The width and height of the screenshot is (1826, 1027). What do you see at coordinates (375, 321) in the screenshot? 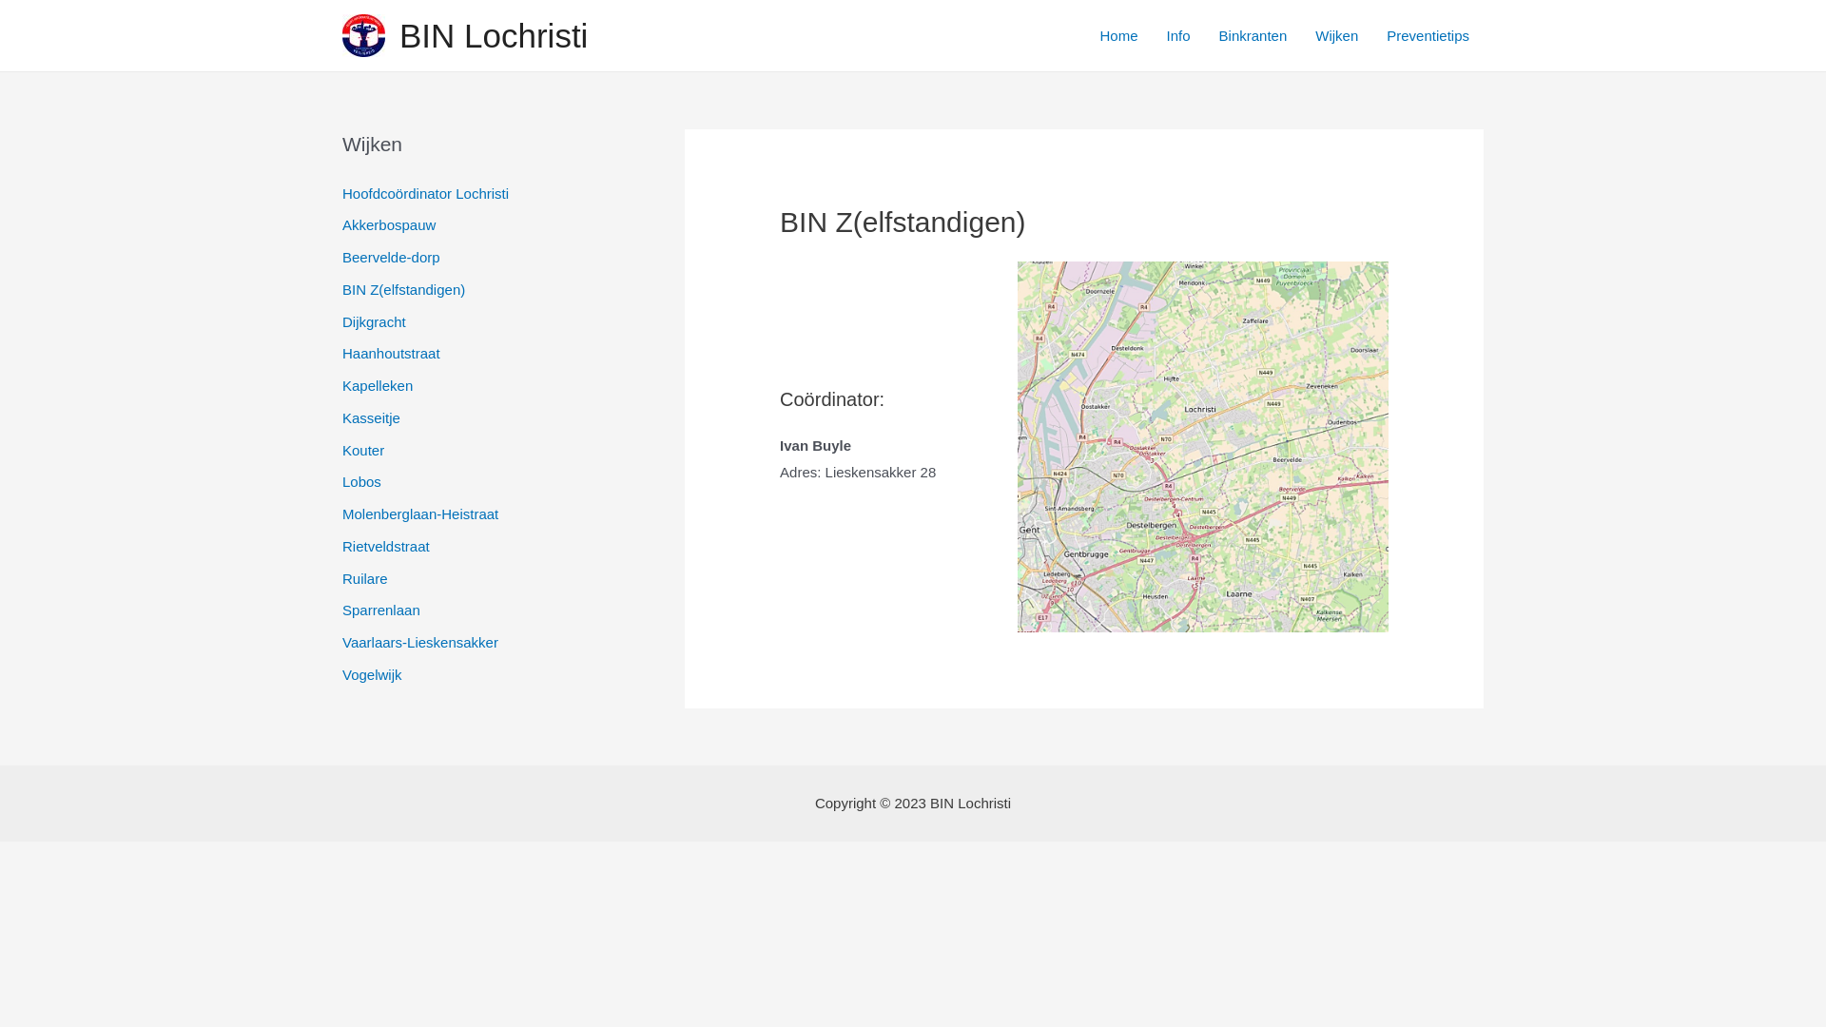
I see `Dijkgracht` at bounding box center [375, 321].